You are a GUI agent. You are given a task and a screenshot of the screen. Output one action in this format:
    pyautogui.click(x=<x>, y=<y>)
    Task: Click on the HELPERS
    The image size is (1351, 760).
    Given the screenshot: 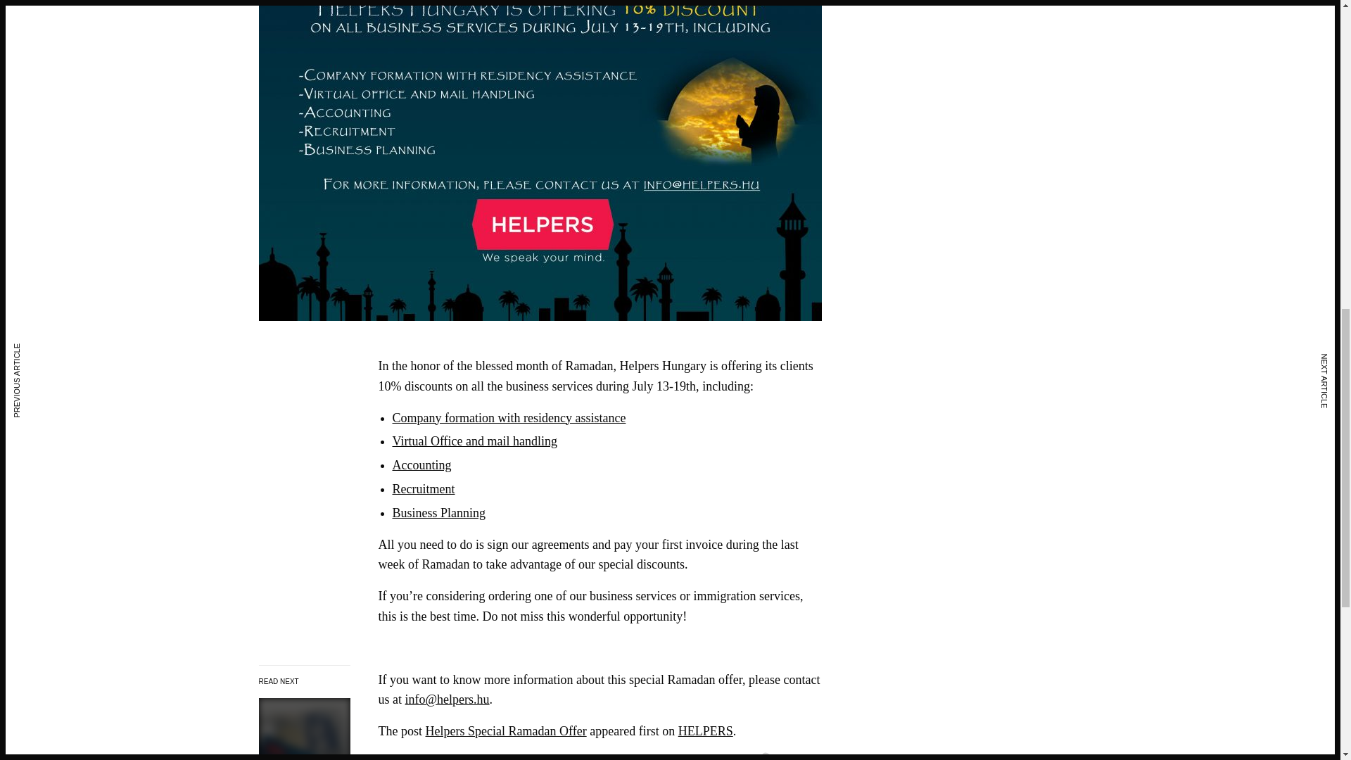 What is the action you would take?
    pyautogui.click(x=705, y=730)
    